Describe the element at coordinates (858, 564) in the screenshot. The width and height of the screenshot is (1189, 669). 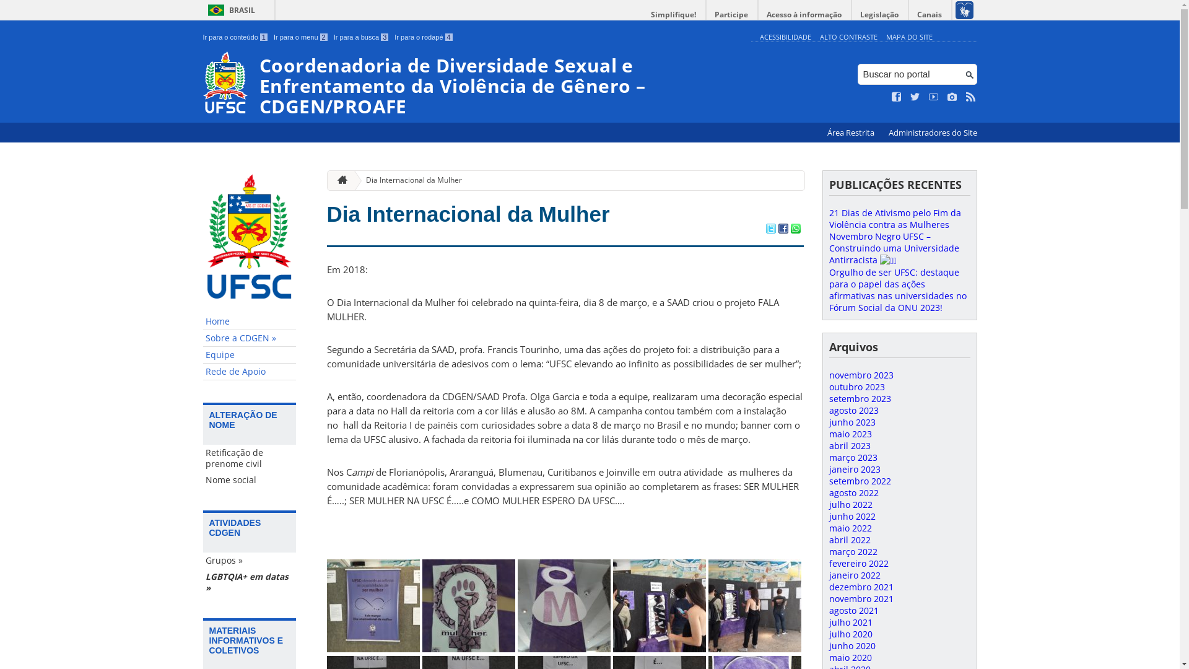
I see `fevereiro 2022` at that location.